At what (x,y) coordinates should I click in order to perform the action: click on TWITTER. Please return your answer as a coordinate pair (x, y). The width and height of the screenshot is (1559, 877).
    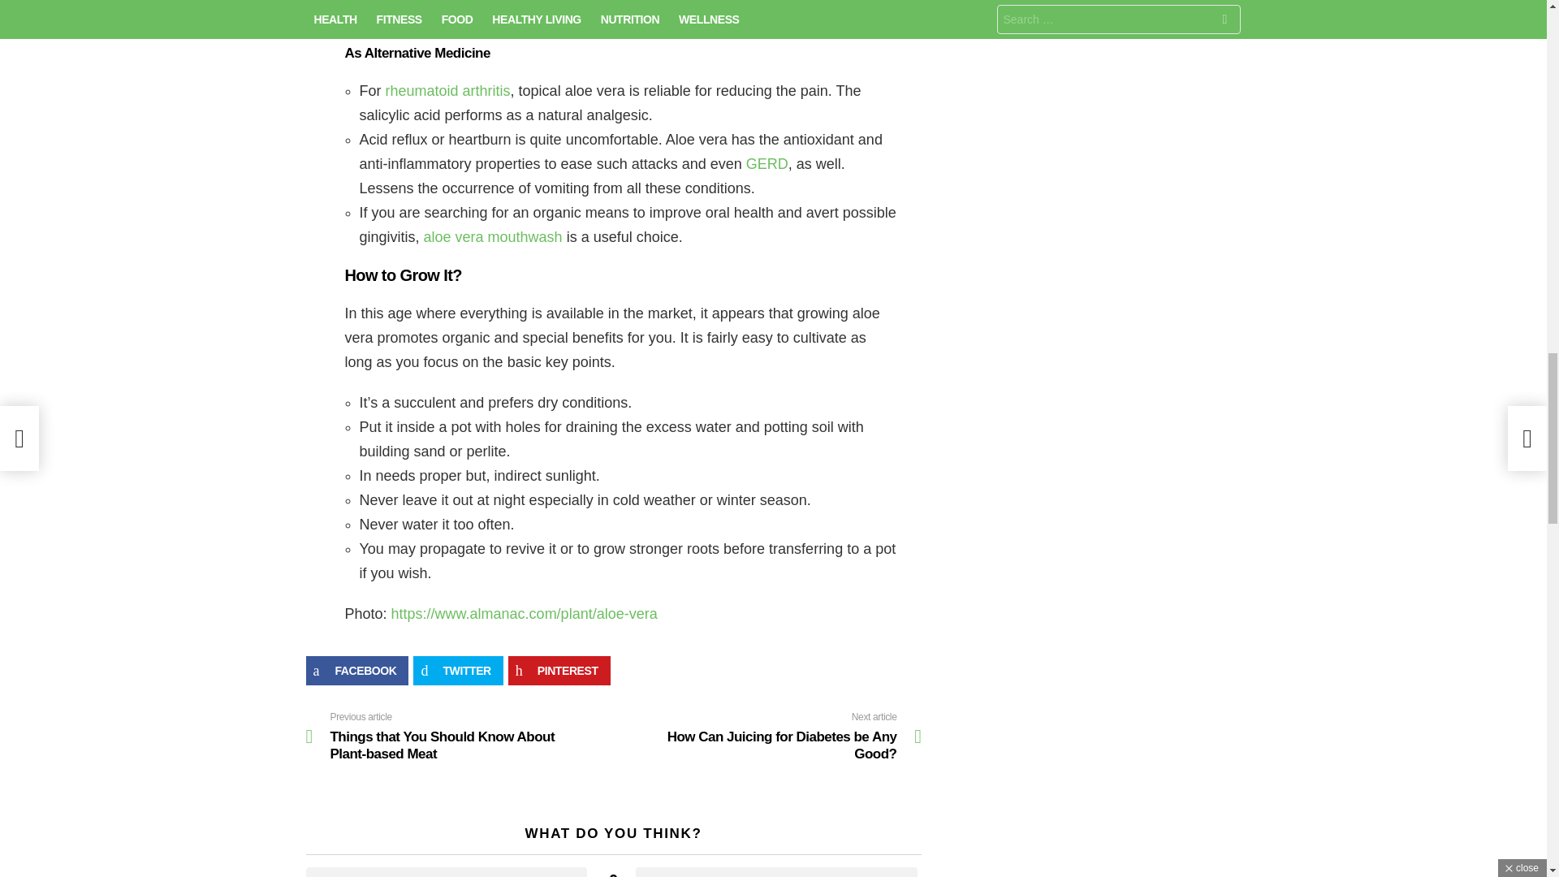
    Looking at the image, I should click on (767, 736).